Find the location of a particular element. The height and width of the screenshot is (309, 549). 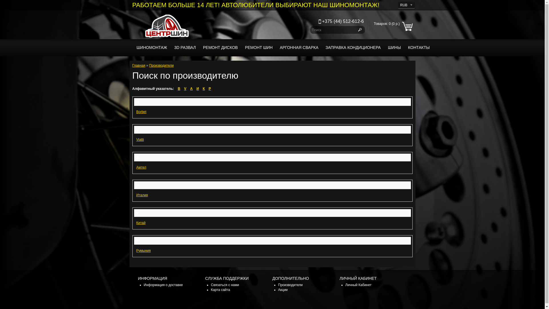

Viatti is located at coordinates (140, 140).